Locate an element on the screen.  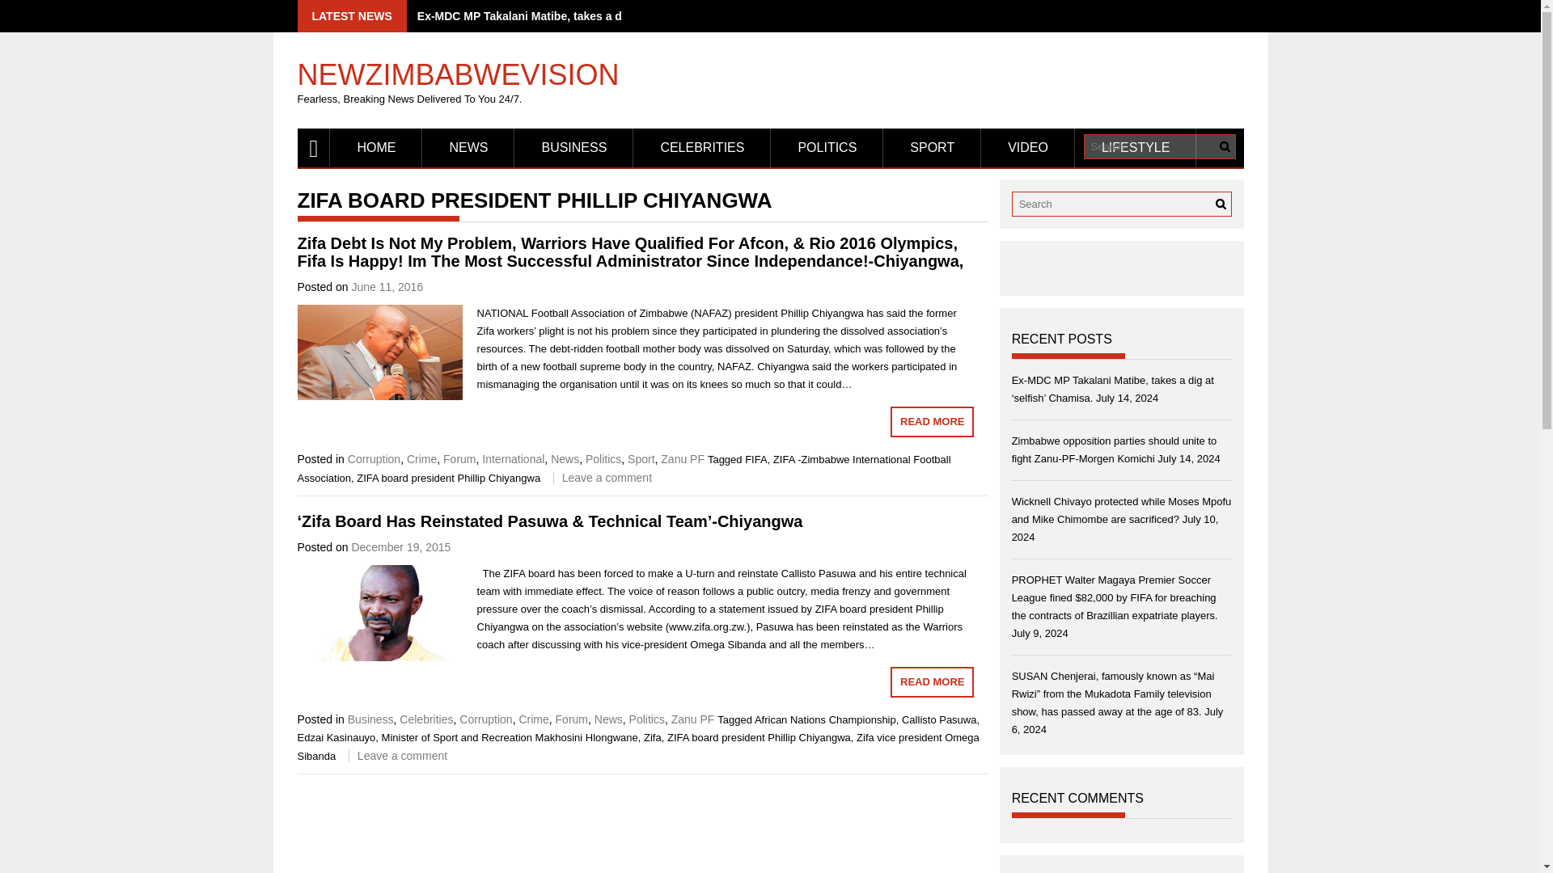
June 11, 2016 is located at coordinates (387, 286).